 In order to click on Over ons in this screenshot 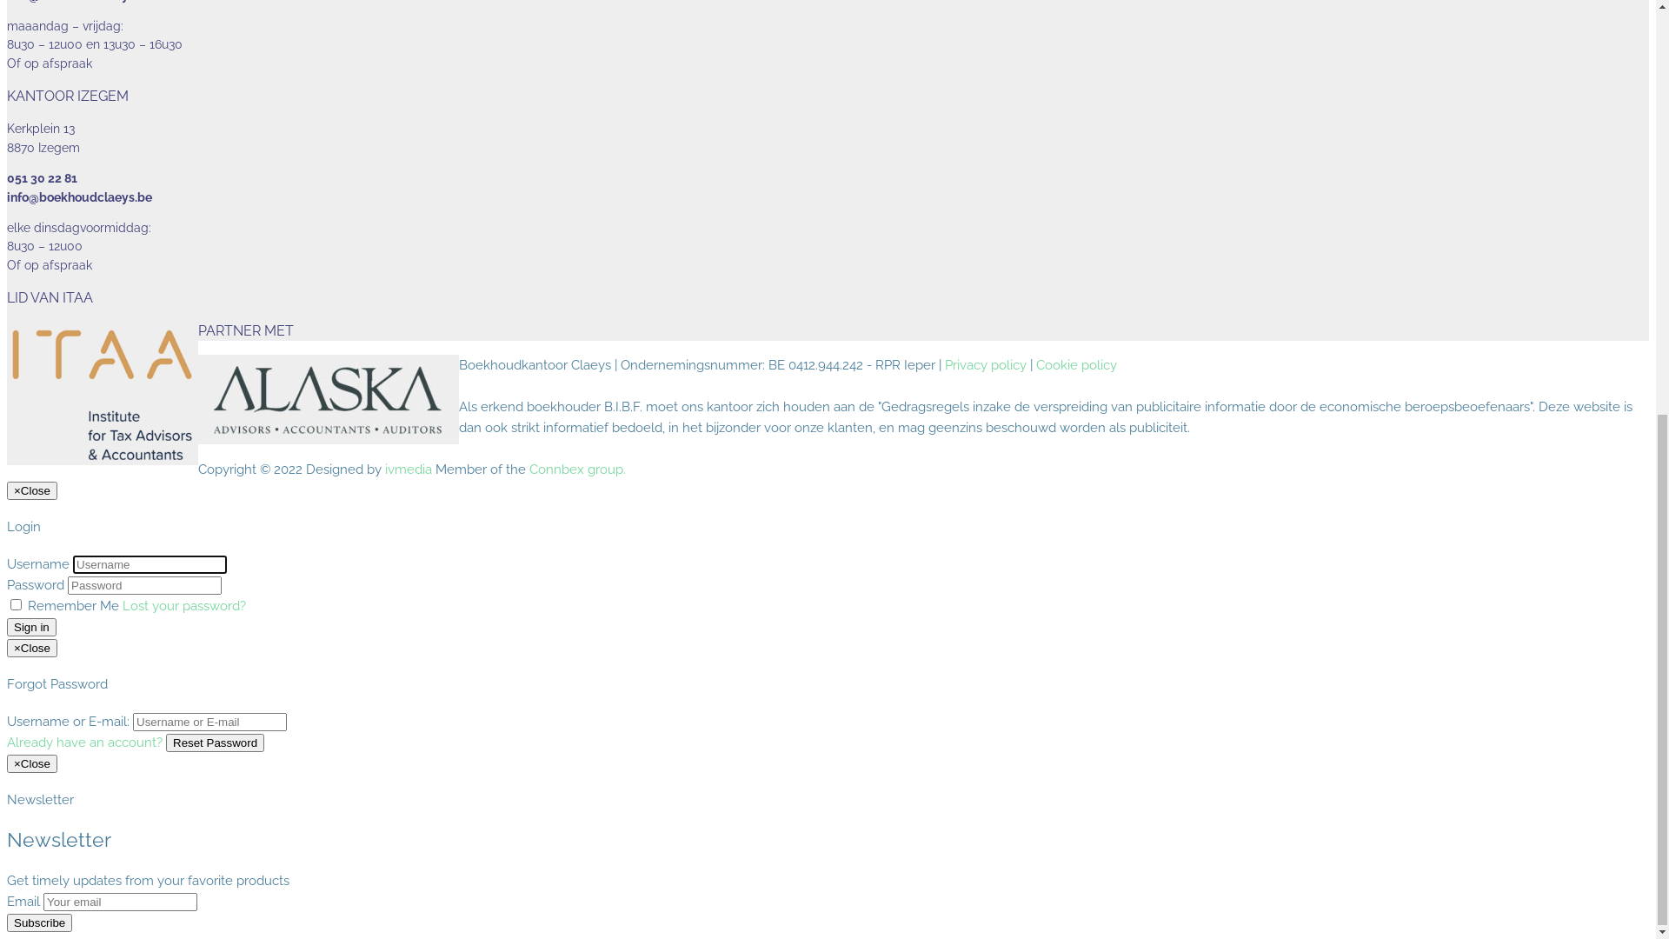, I will do `click(68, 242)`.